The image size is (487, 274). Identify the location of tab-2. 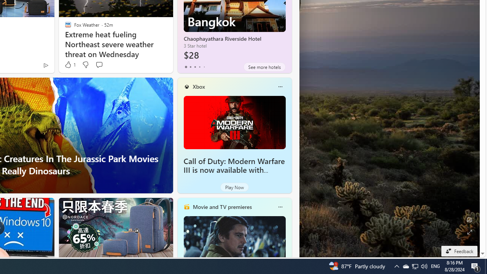
(195, 67).